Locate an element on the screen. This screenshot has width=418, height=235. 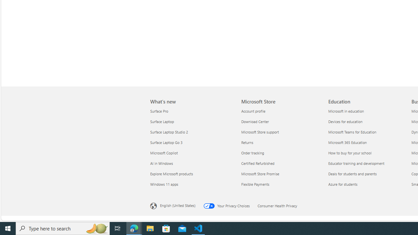
Download Center Microsoft Store is located at coordinates (255, 121).